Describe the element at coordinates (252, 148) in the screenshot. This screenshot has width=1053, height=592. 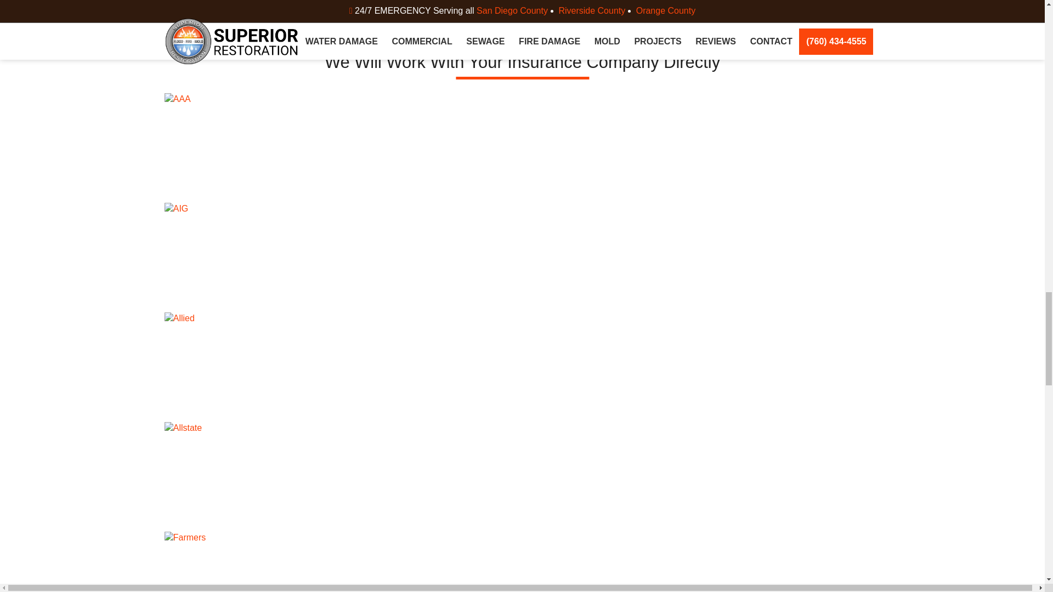
I see `El Cajon, CA 12` at that location.